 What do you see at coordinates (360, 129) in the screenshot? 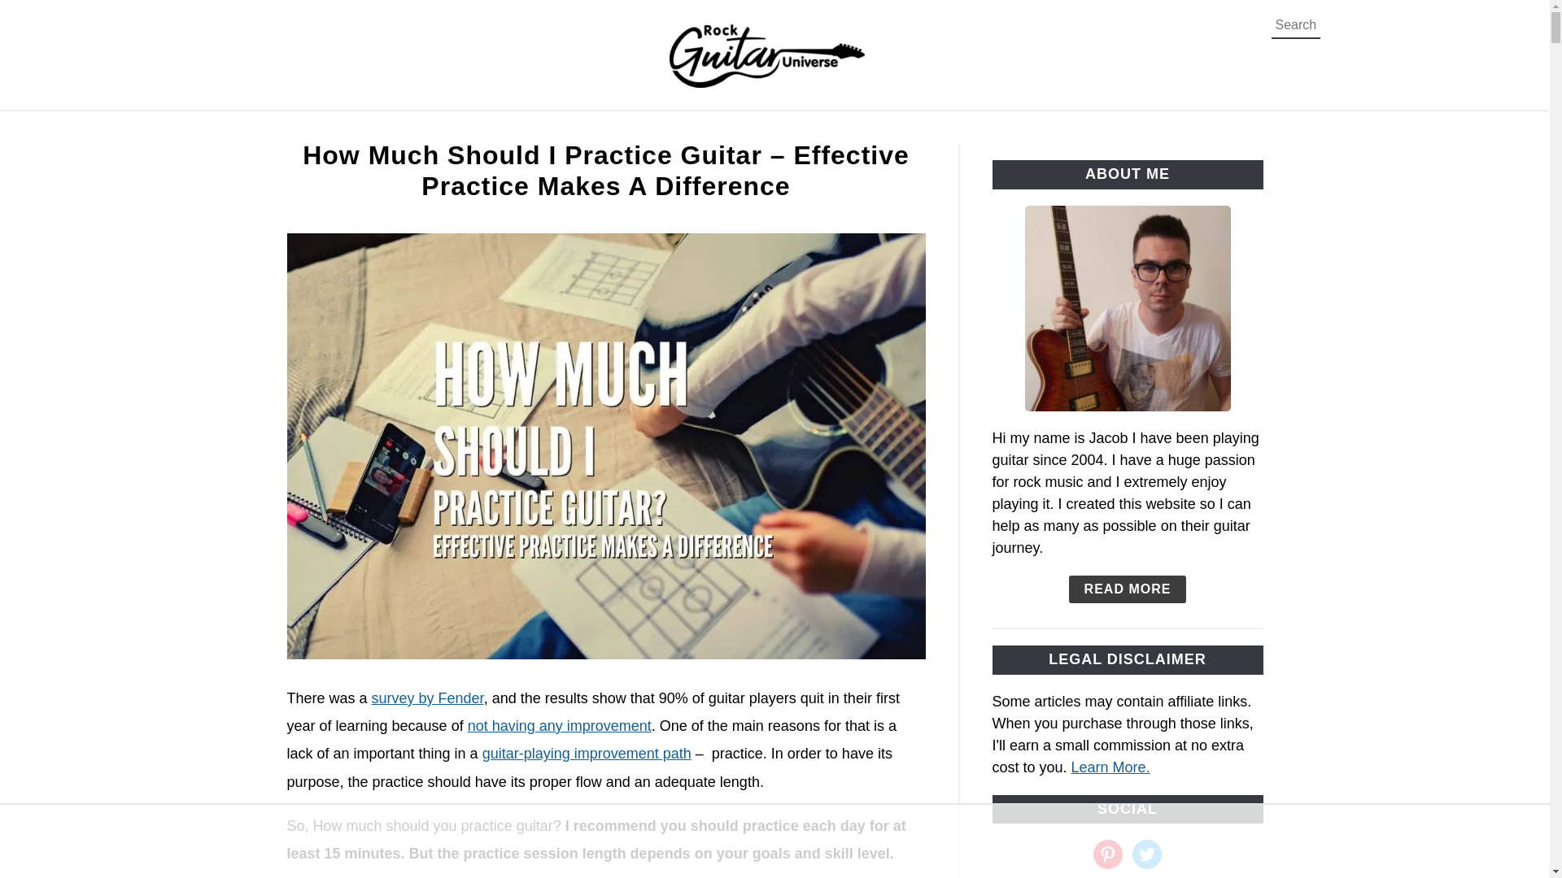
I see `HOME` at bounding box center [360, 129].